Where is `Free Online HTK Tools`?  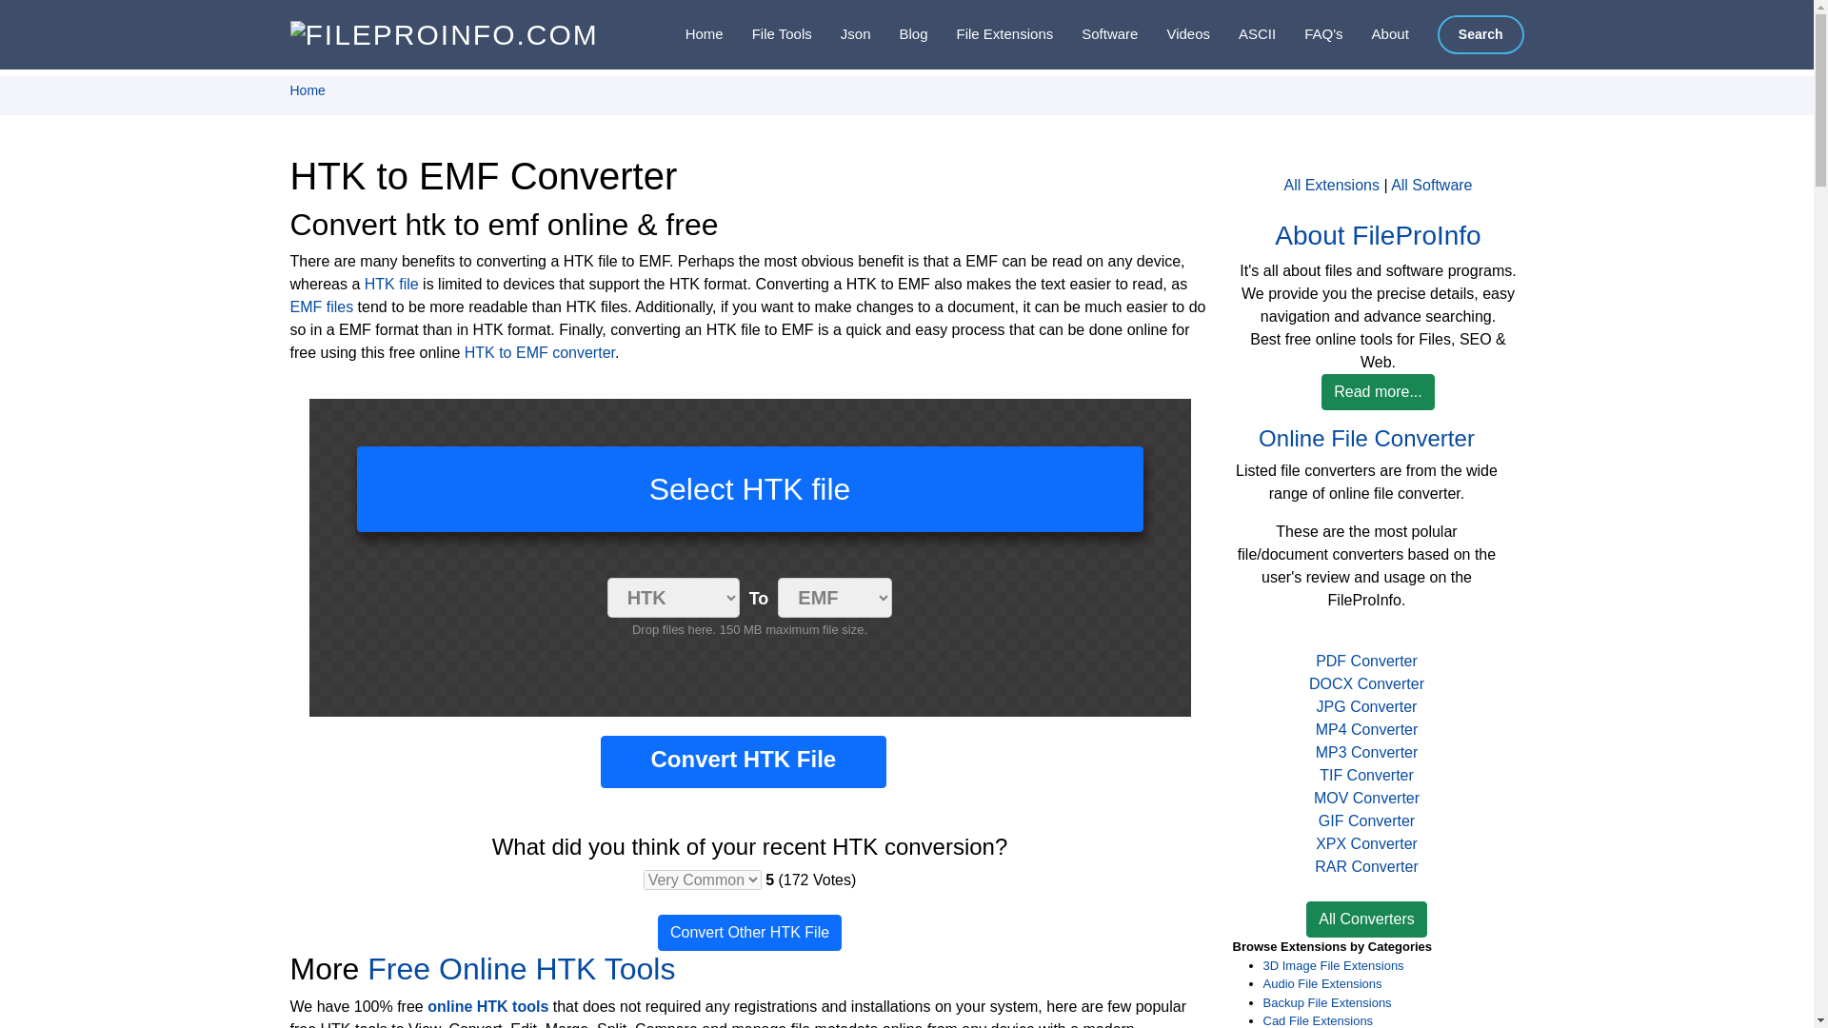
Free Online HTK Tools is located at coordinates (520, 969).